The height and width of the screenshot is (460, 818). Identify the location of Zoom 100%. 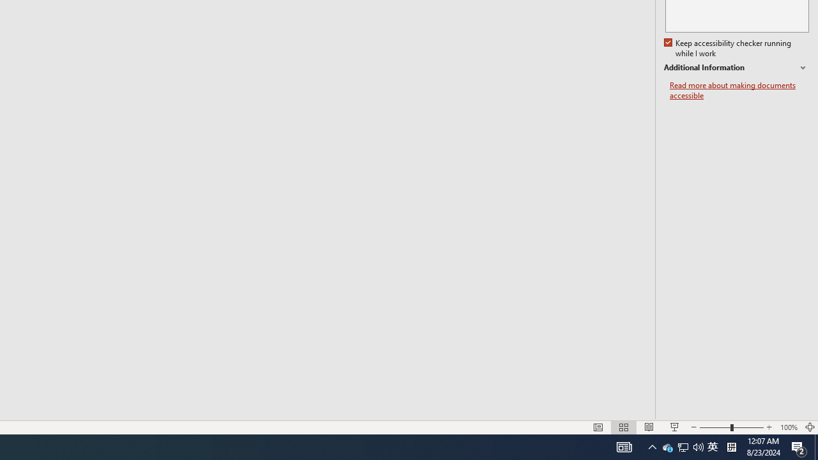
(789, 427).